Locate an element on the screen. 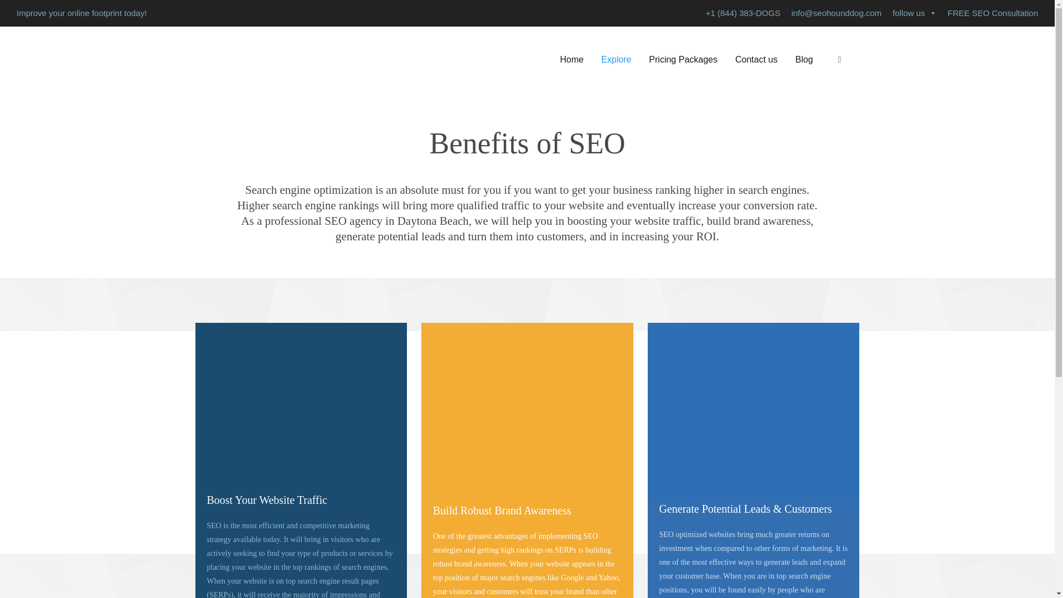 The image size is (1063, 598). Blog is located at coordinates (804, 60).